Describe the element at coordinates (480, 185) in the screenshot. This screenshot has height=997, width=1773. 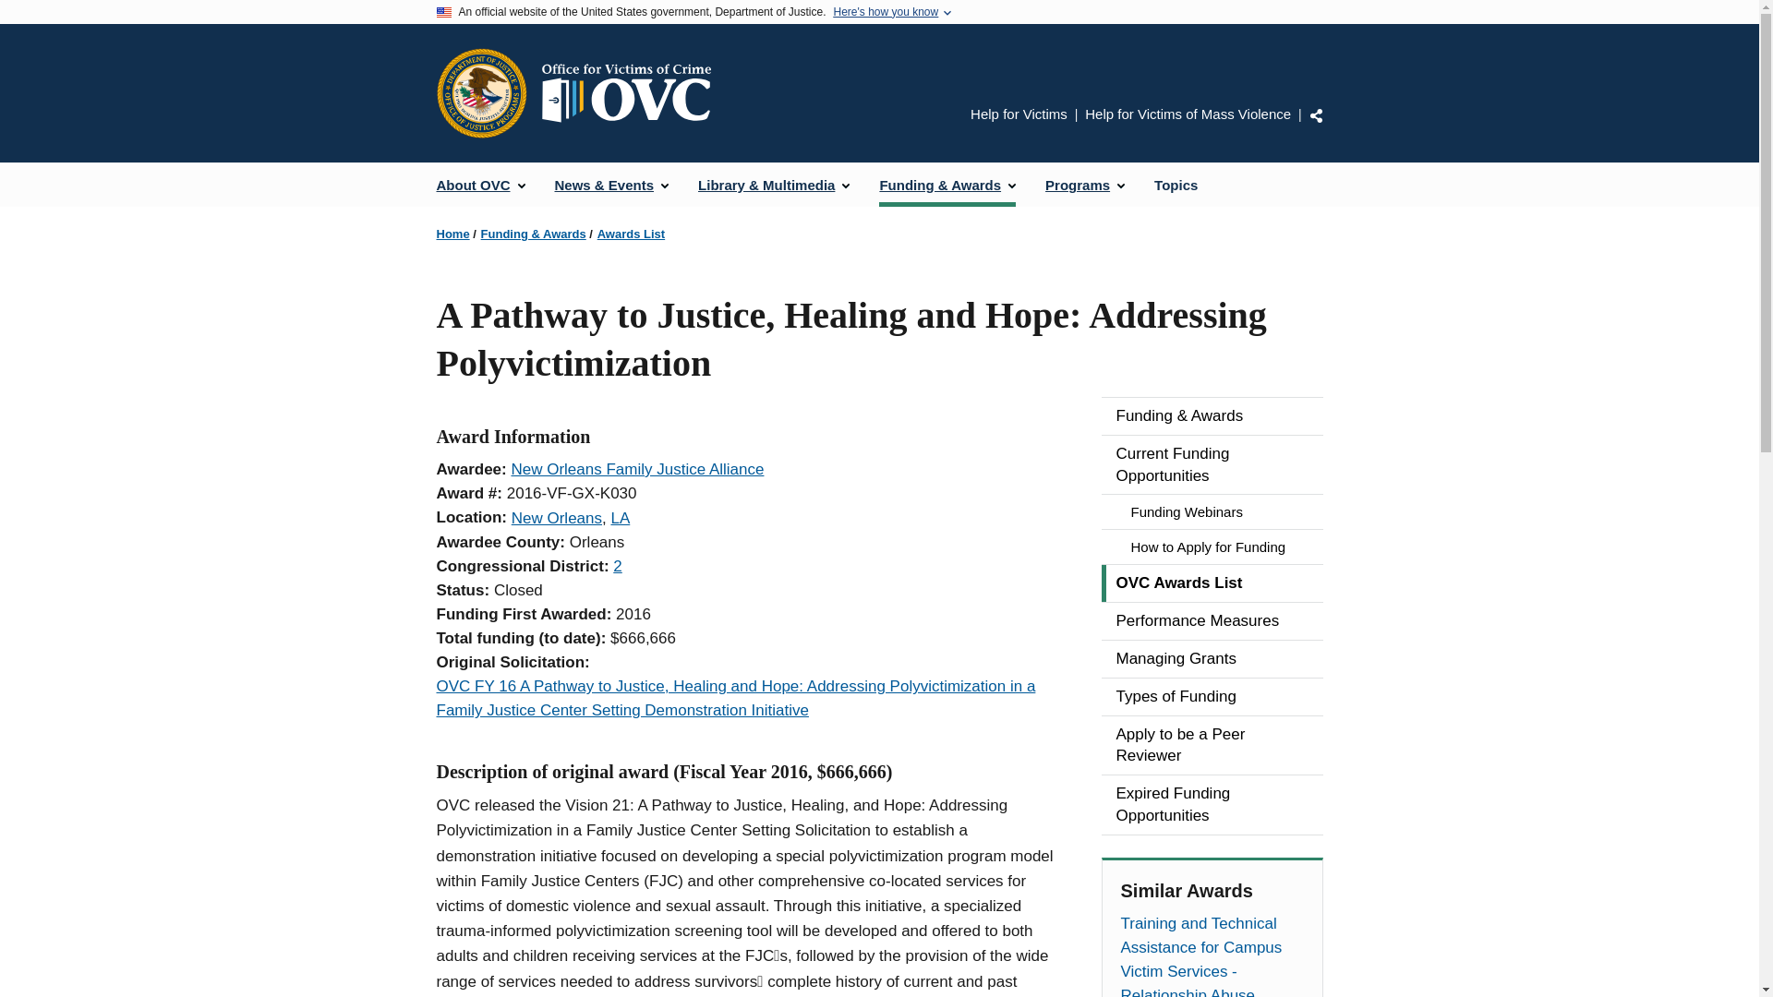
I see `About OVC` at that location.